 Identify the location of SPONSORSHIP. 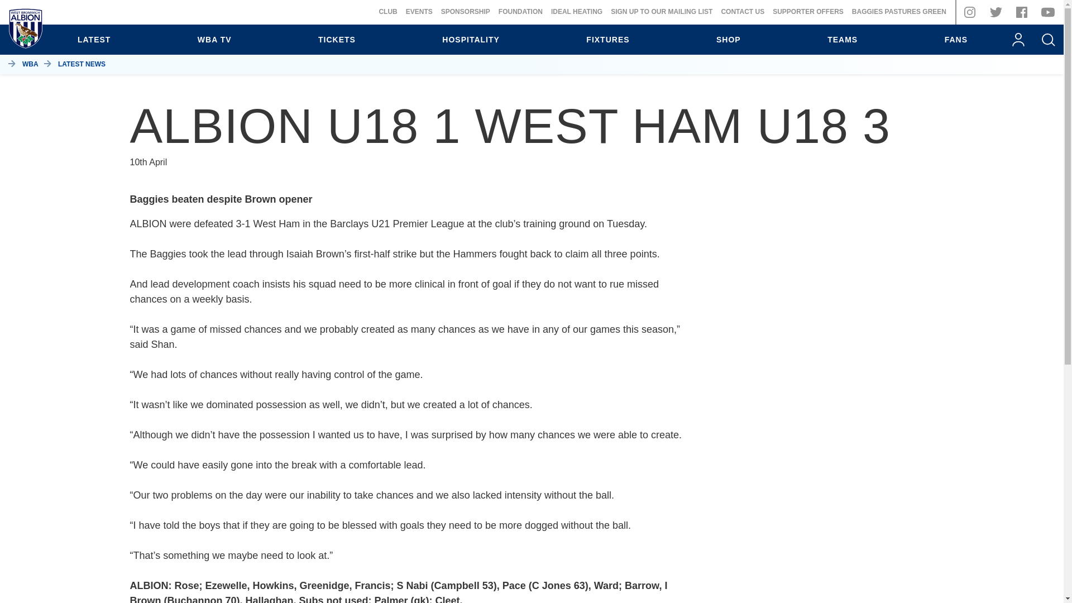
(465, 12).